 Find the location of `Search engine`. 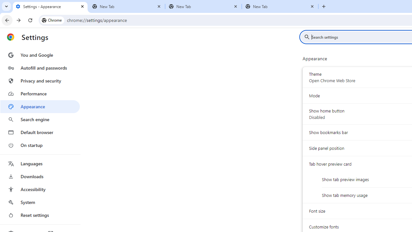

Search engine is located at coordinates (40, 119).